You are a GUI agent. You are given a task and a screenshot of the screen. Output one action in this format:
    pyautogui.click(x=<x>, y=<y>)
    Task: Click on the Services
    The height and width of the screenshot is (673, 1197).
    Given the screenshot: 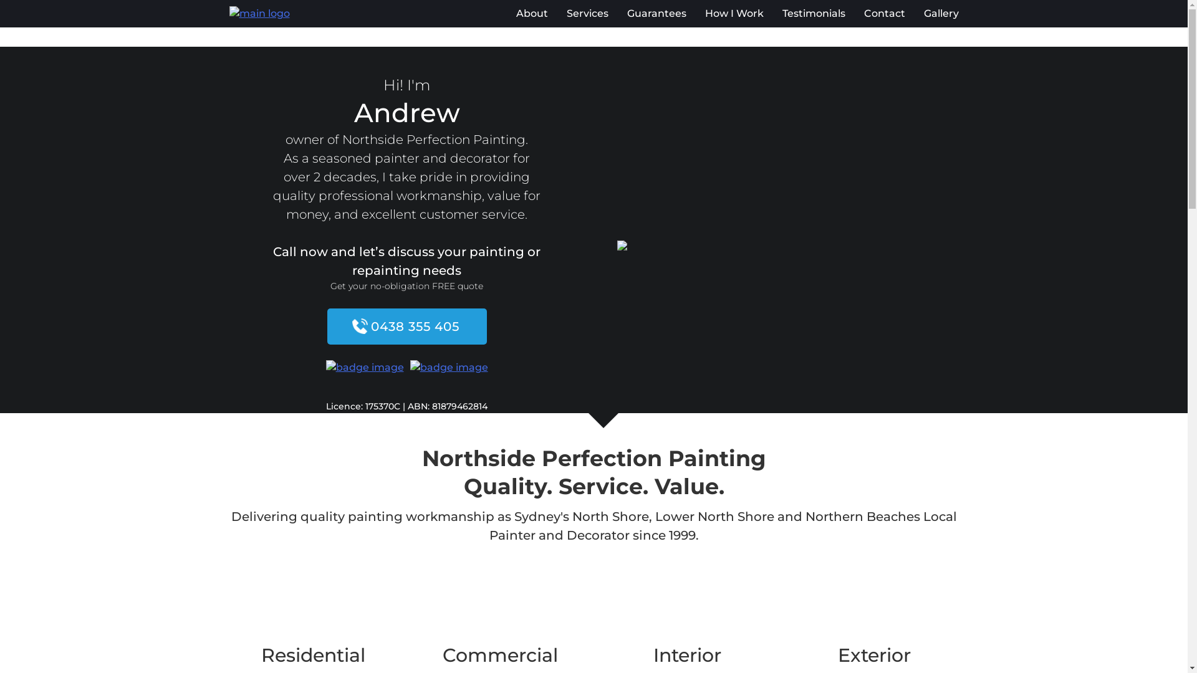 What is the action you would take?
    pyautogui.click(x=587, y=14)
    